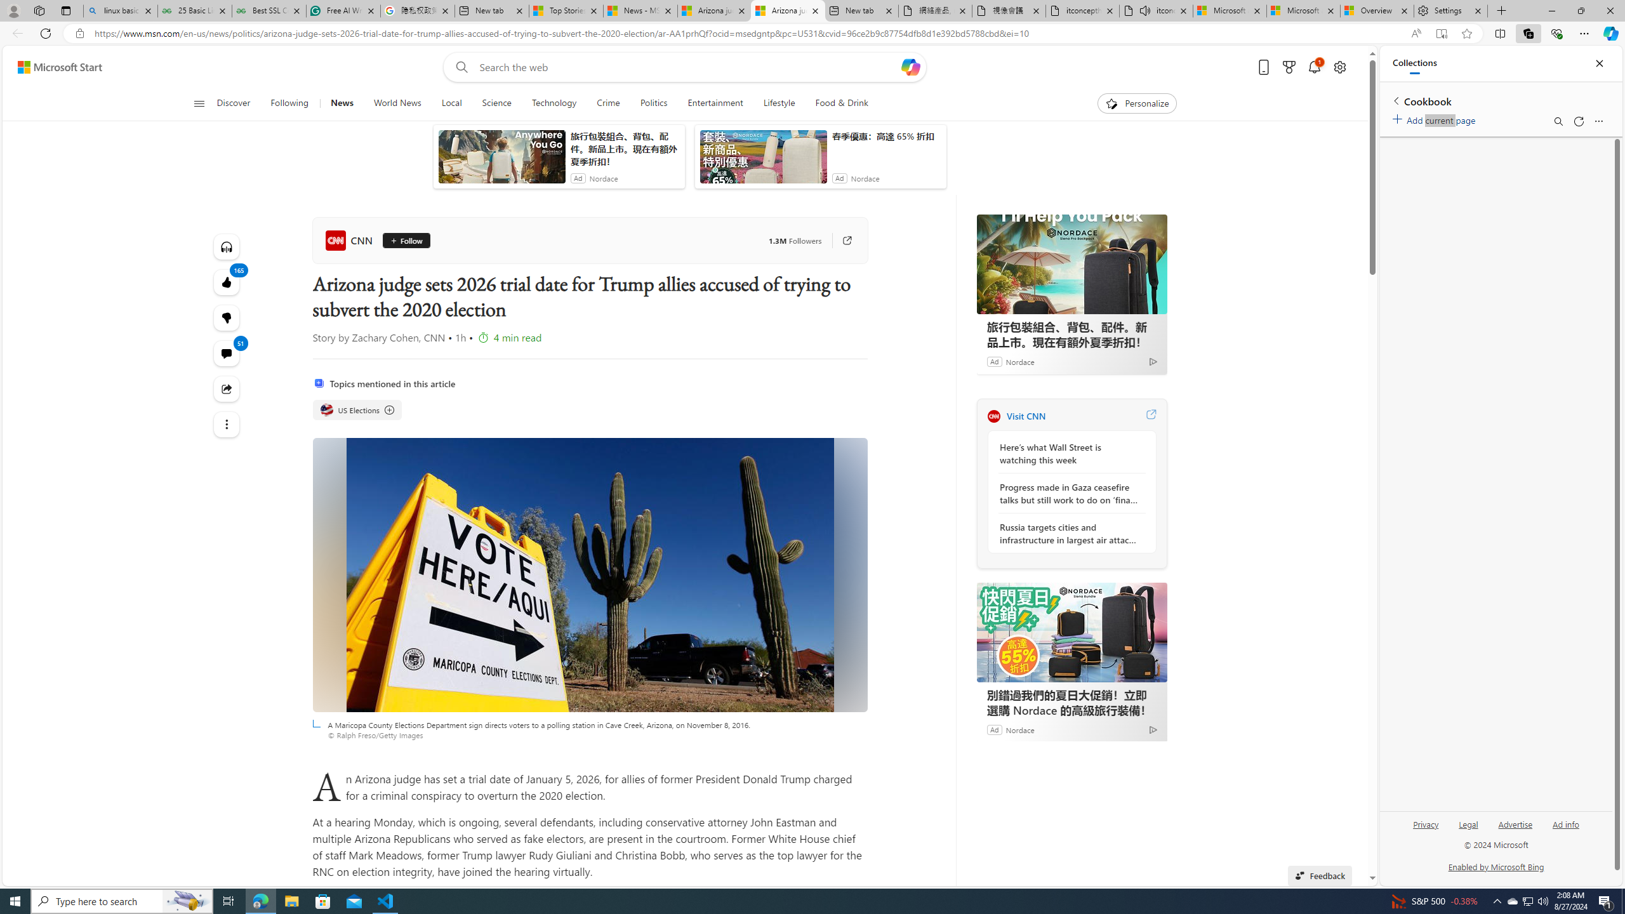 The height and width of the screenshot is (914, 1625). What do you see at coordinates (715, 103) in the screenshot?
I see `Entertainment` at bounding box center [715, 103].